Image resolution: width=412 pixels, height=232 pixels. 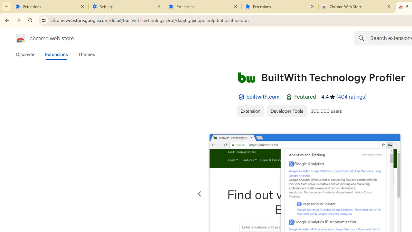 What do you see at coordinates (351, 97) in the screenshot?
I see `404 ratings` at bounding box center [351, 97].